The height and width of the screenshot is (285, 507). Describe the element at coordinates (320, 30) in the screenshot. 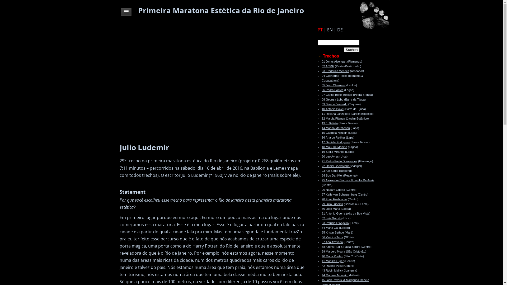

I see `PT` at that location.